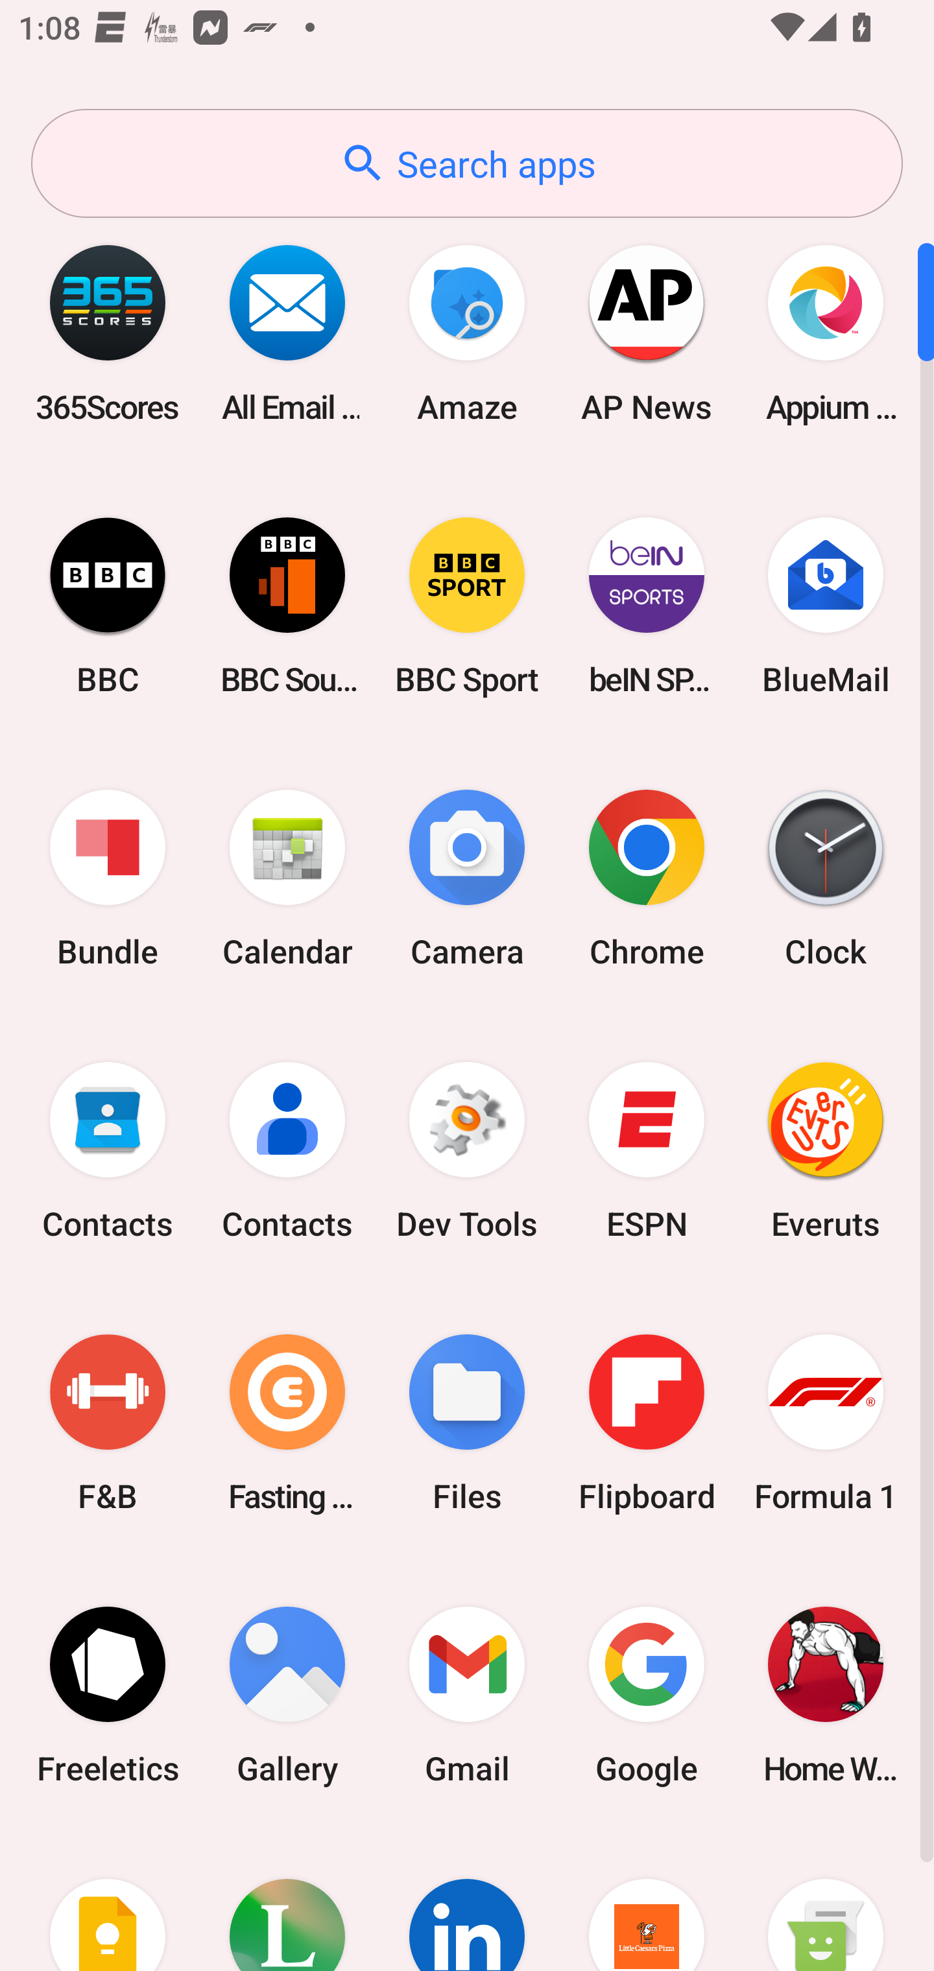 This screenshot has width=934, height=1971. Describe the element at coordinates (287, 1151) in the screenshot. I see `Contacts` at that location.